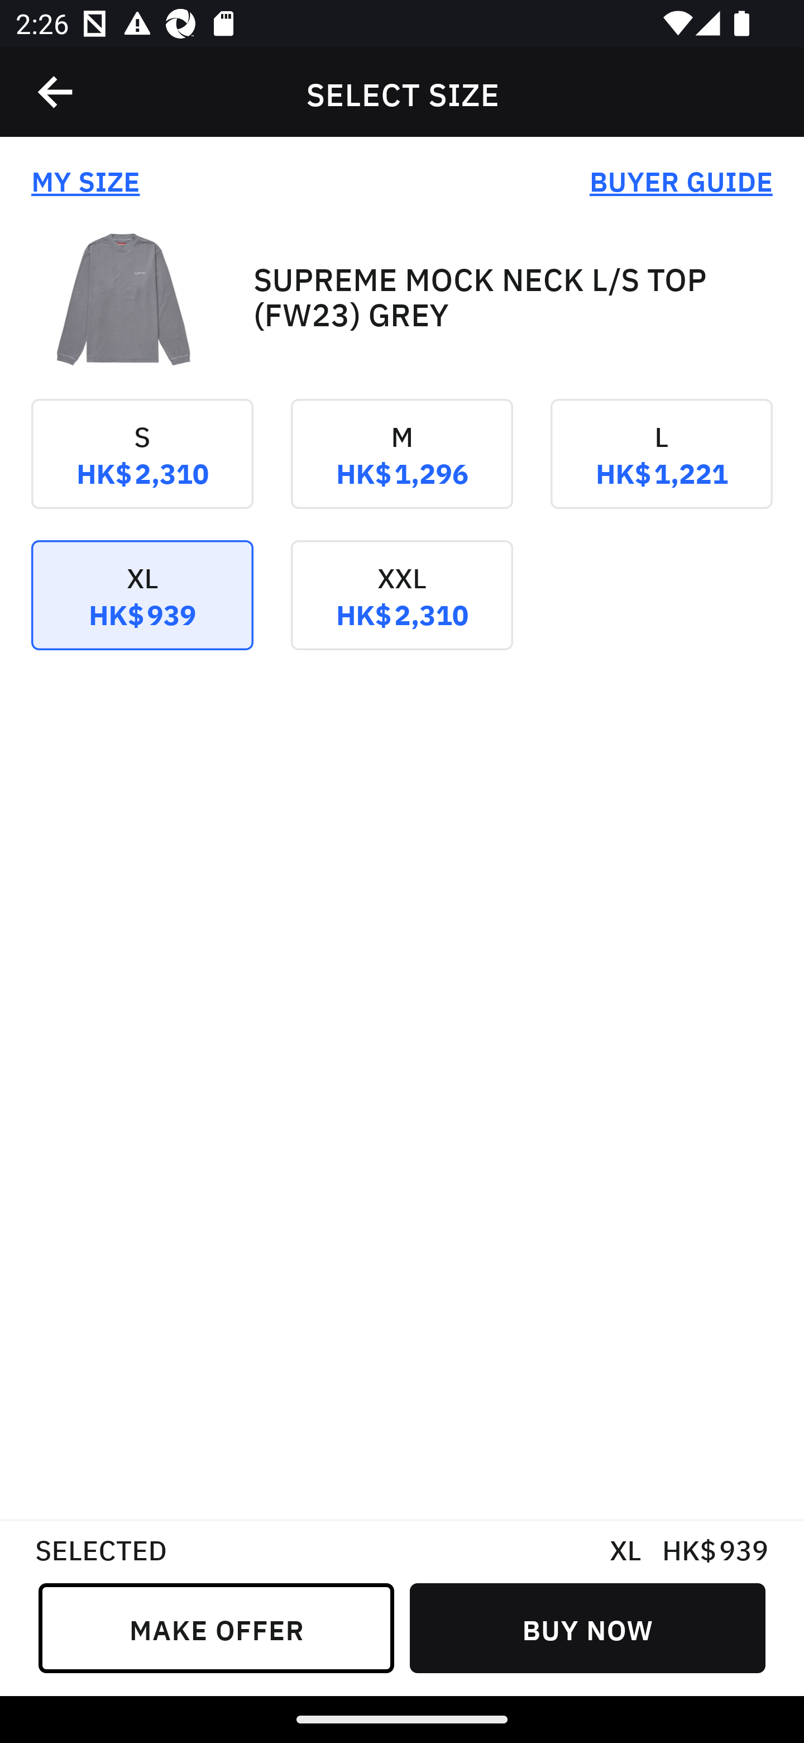  I want to click on XXL HK$ 2,310, so click(402, 611).